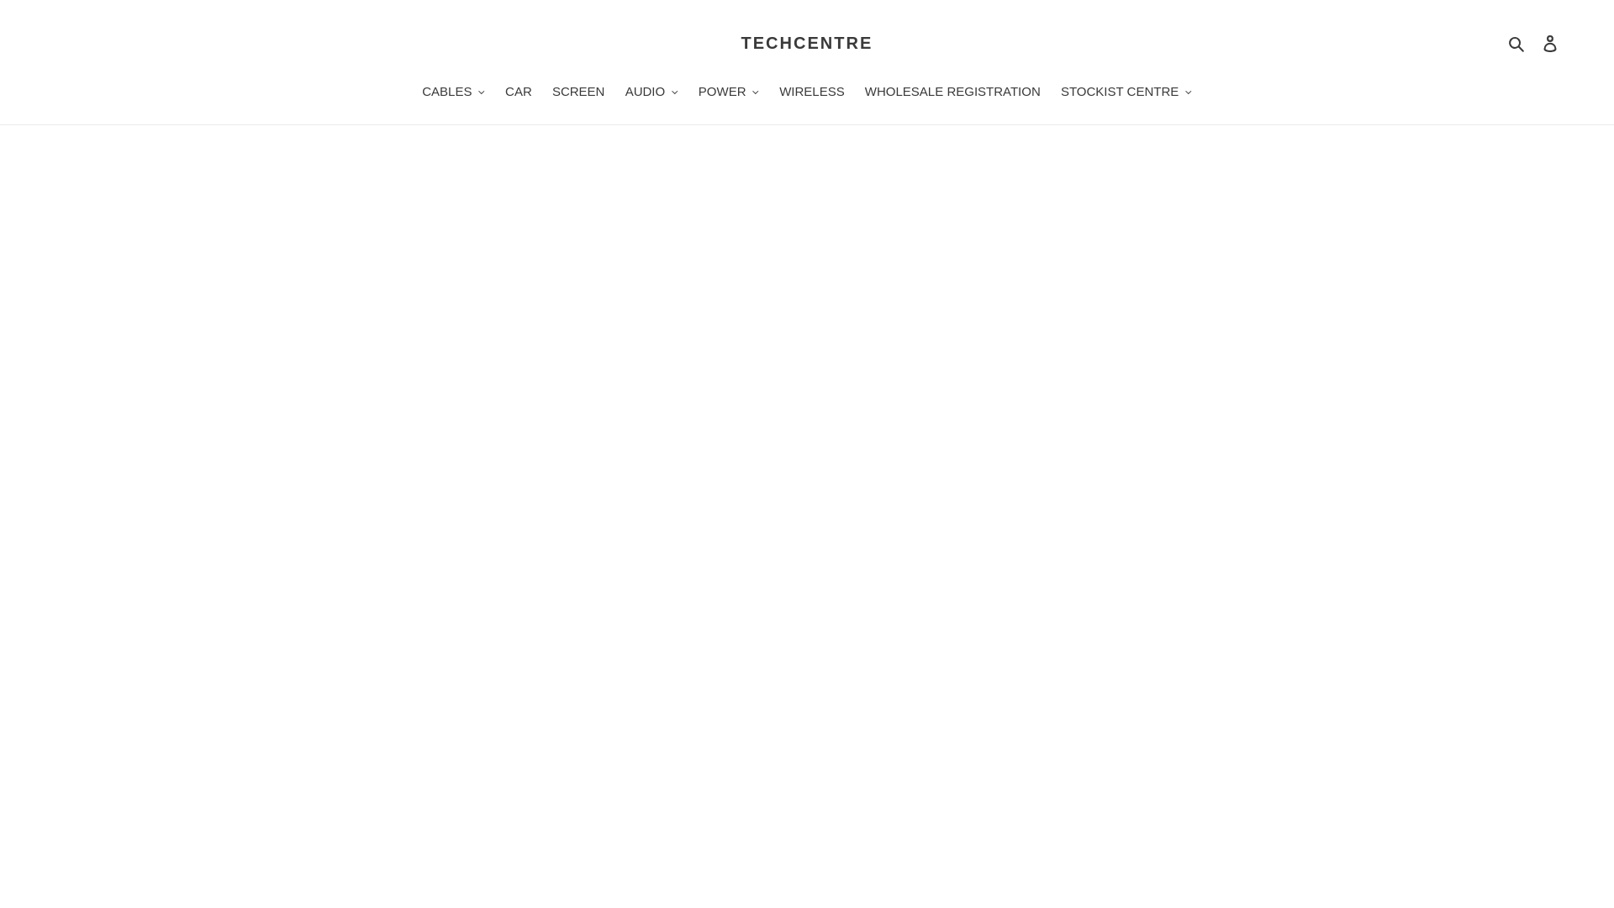 This screenshot has height=908, width=1614. What do you see at coordinates (578, 93) in the screenshot?
I see `SCREEN` at bounding box center [578, 93].